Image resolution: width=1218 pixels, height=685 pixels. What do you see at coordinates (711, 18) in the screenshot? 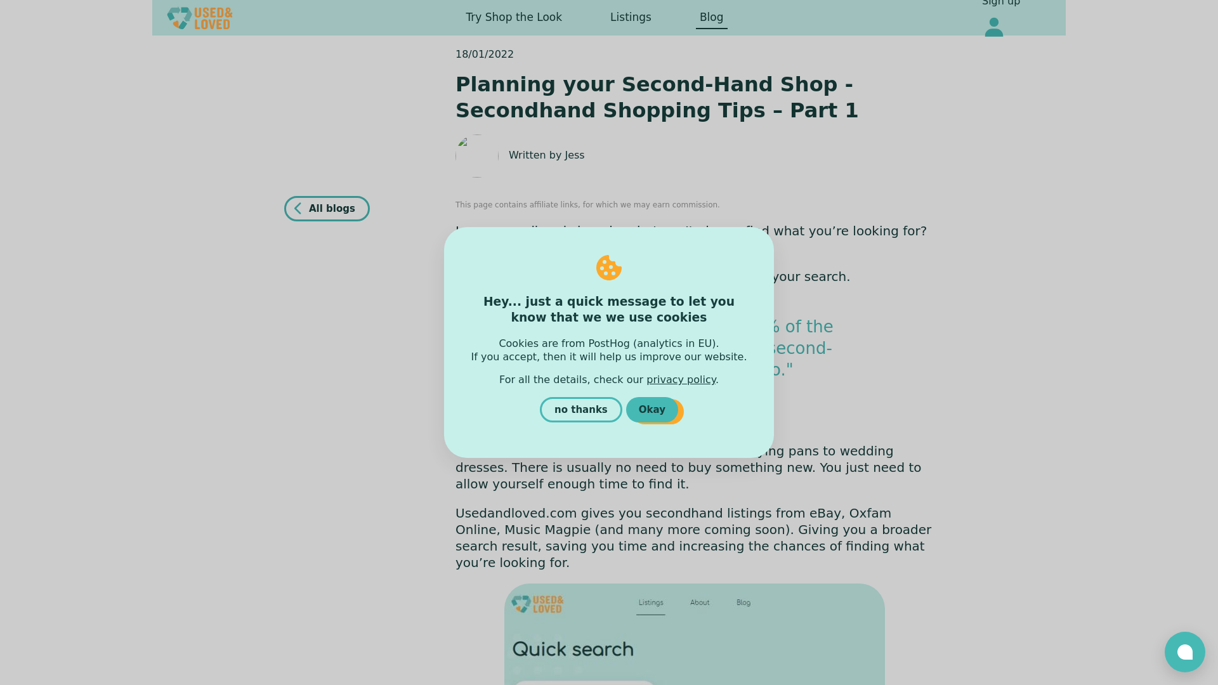
I see `Blog` at bounding box center [711, 18].